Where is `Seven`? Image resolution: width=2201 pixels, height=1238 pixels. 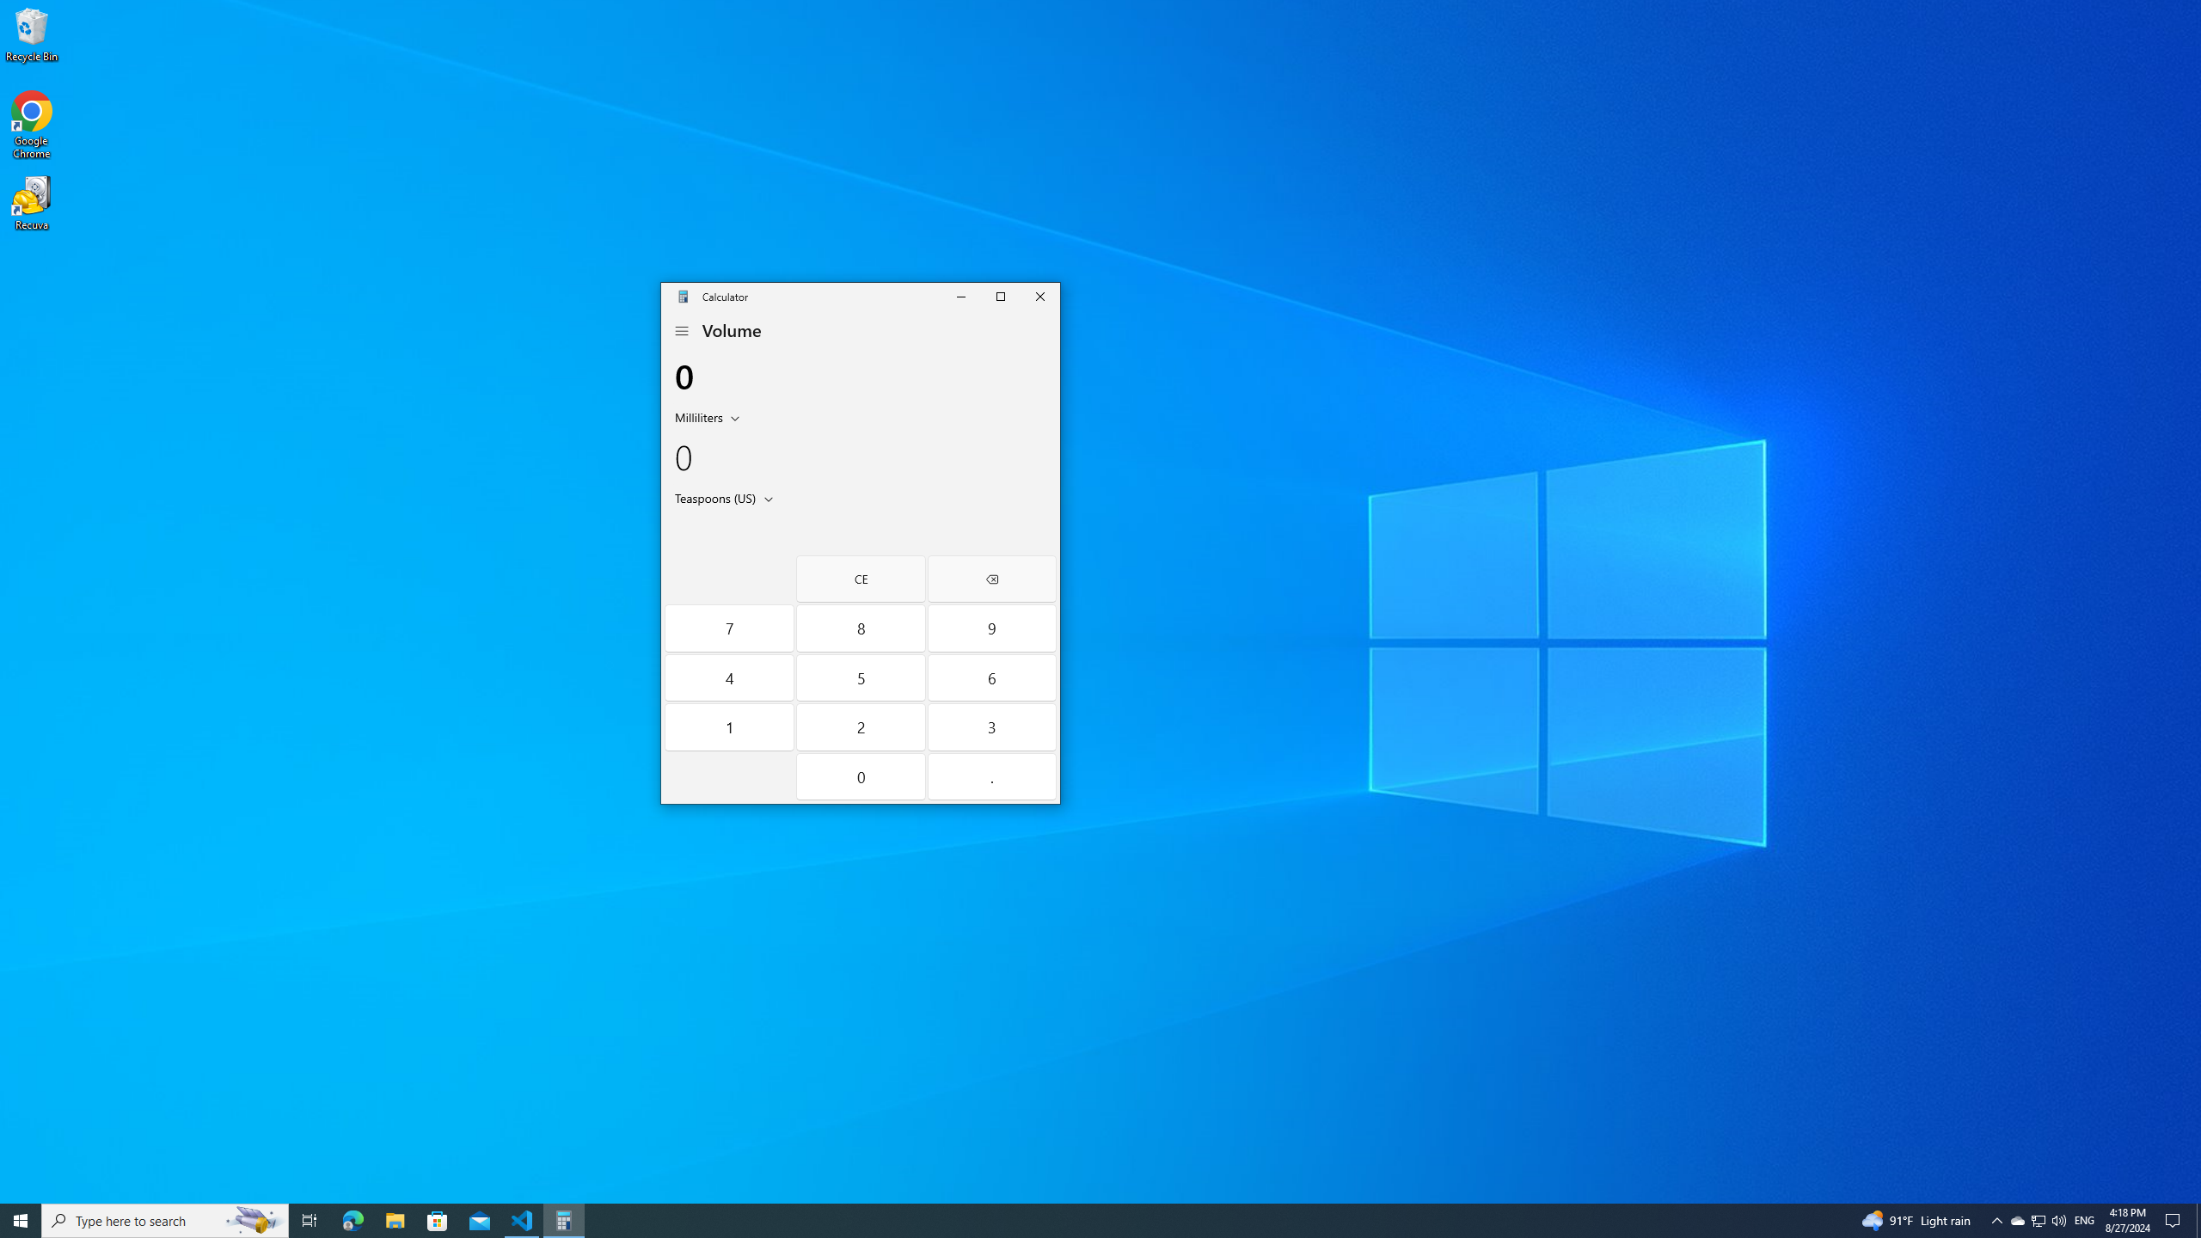
Seven is located at coordinates (729, 628).